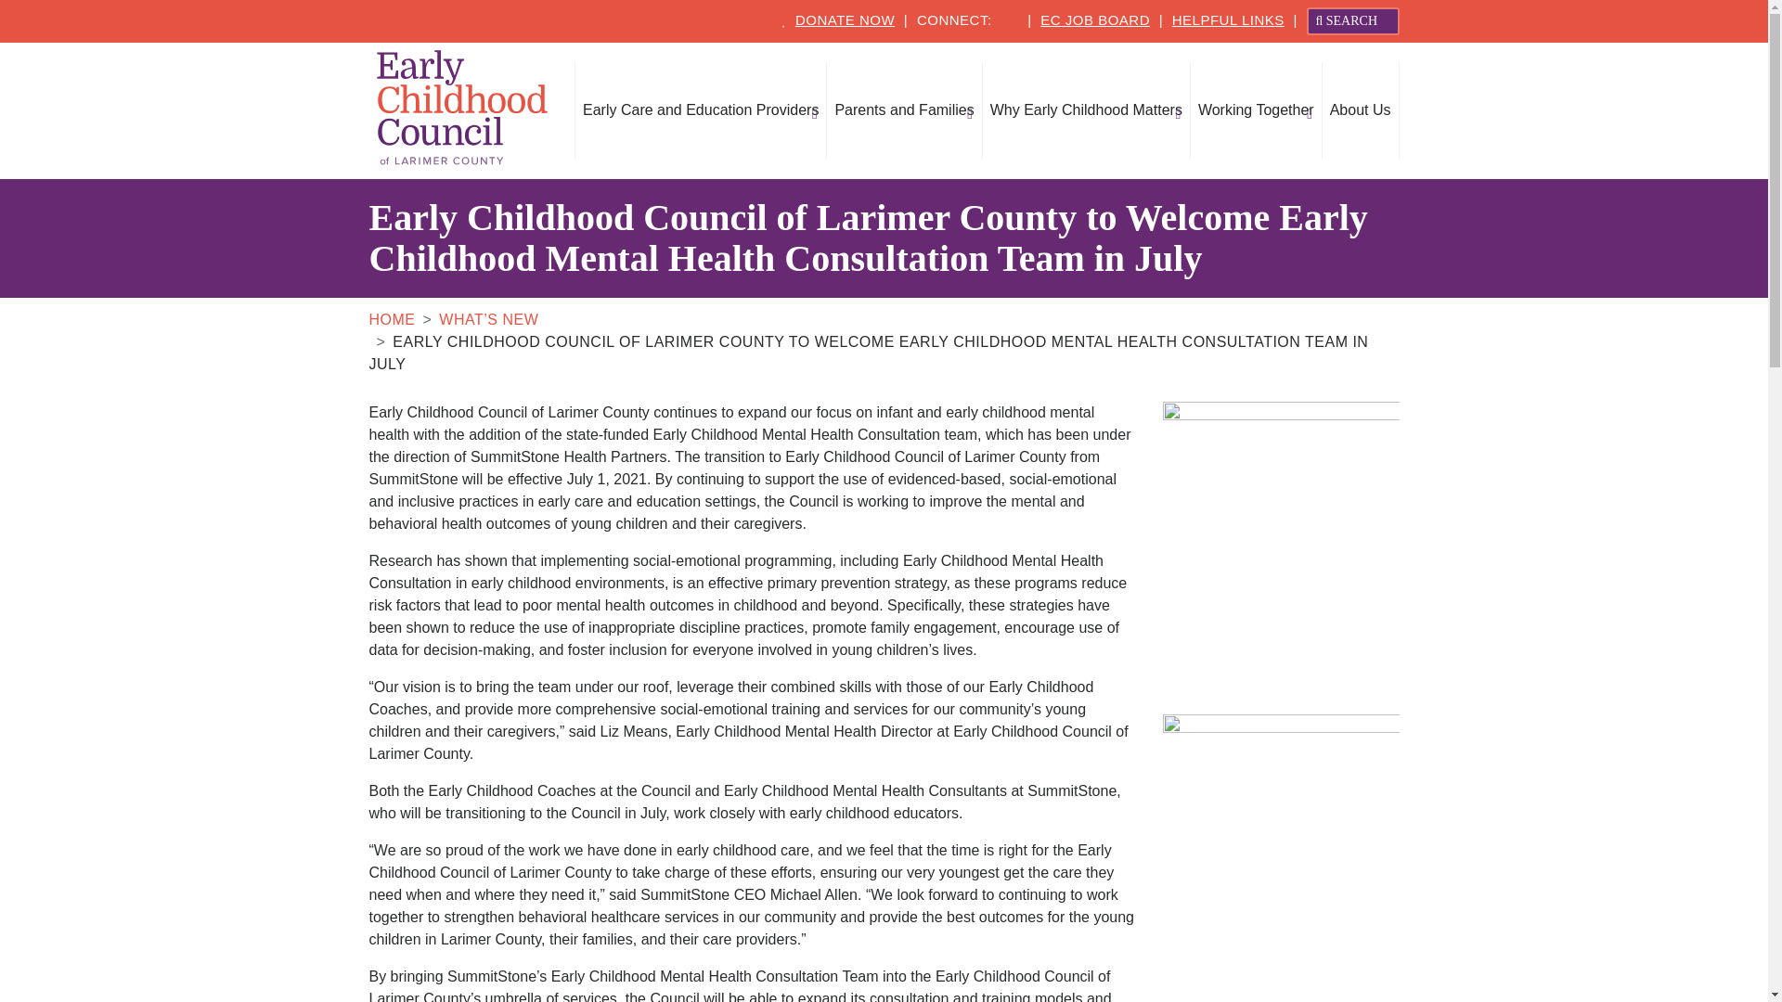 This screenshot has width=1782, height=1002. What do you see at coordinates (904, 109) in the screenshot?
I see `Parents and Families` at bounding box center [904, 109].